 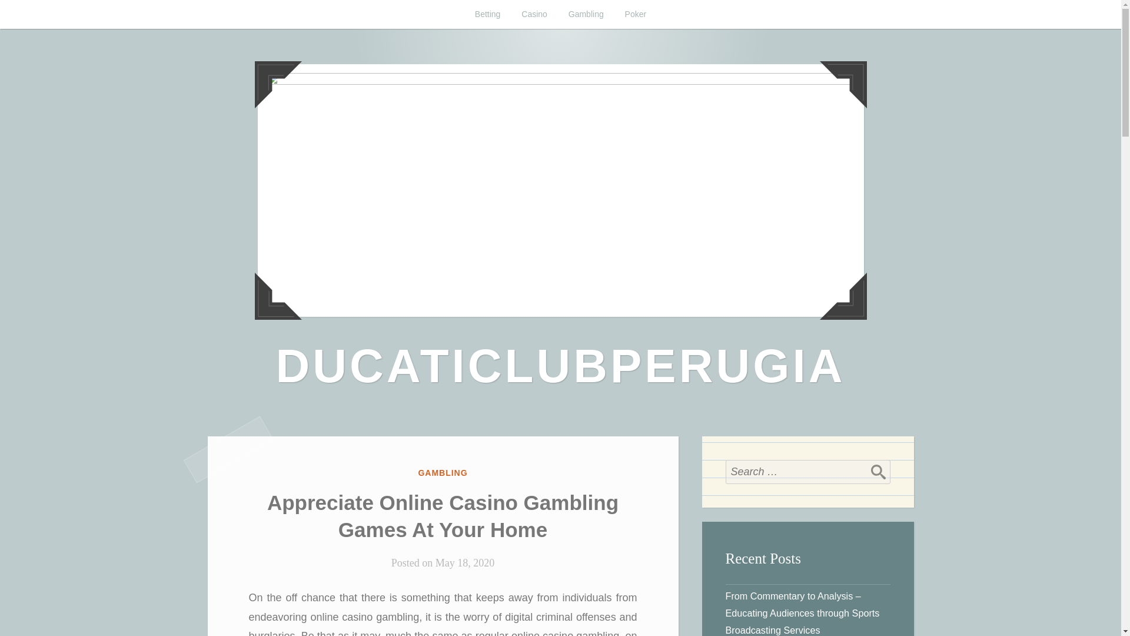 What do you see at coordinates (636, 14) in the screenshot?
I see `Poker` at bounding box center [636, 14].